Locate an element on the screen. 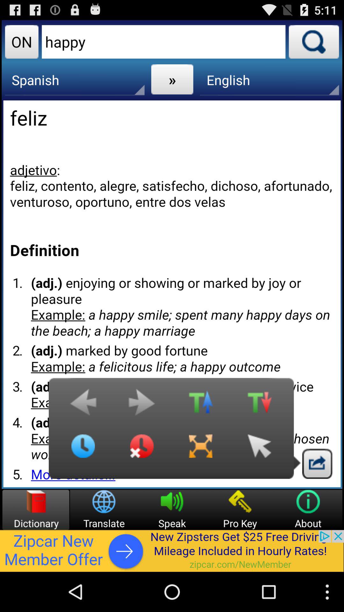  go to previous is located at coordinates (83, 405).